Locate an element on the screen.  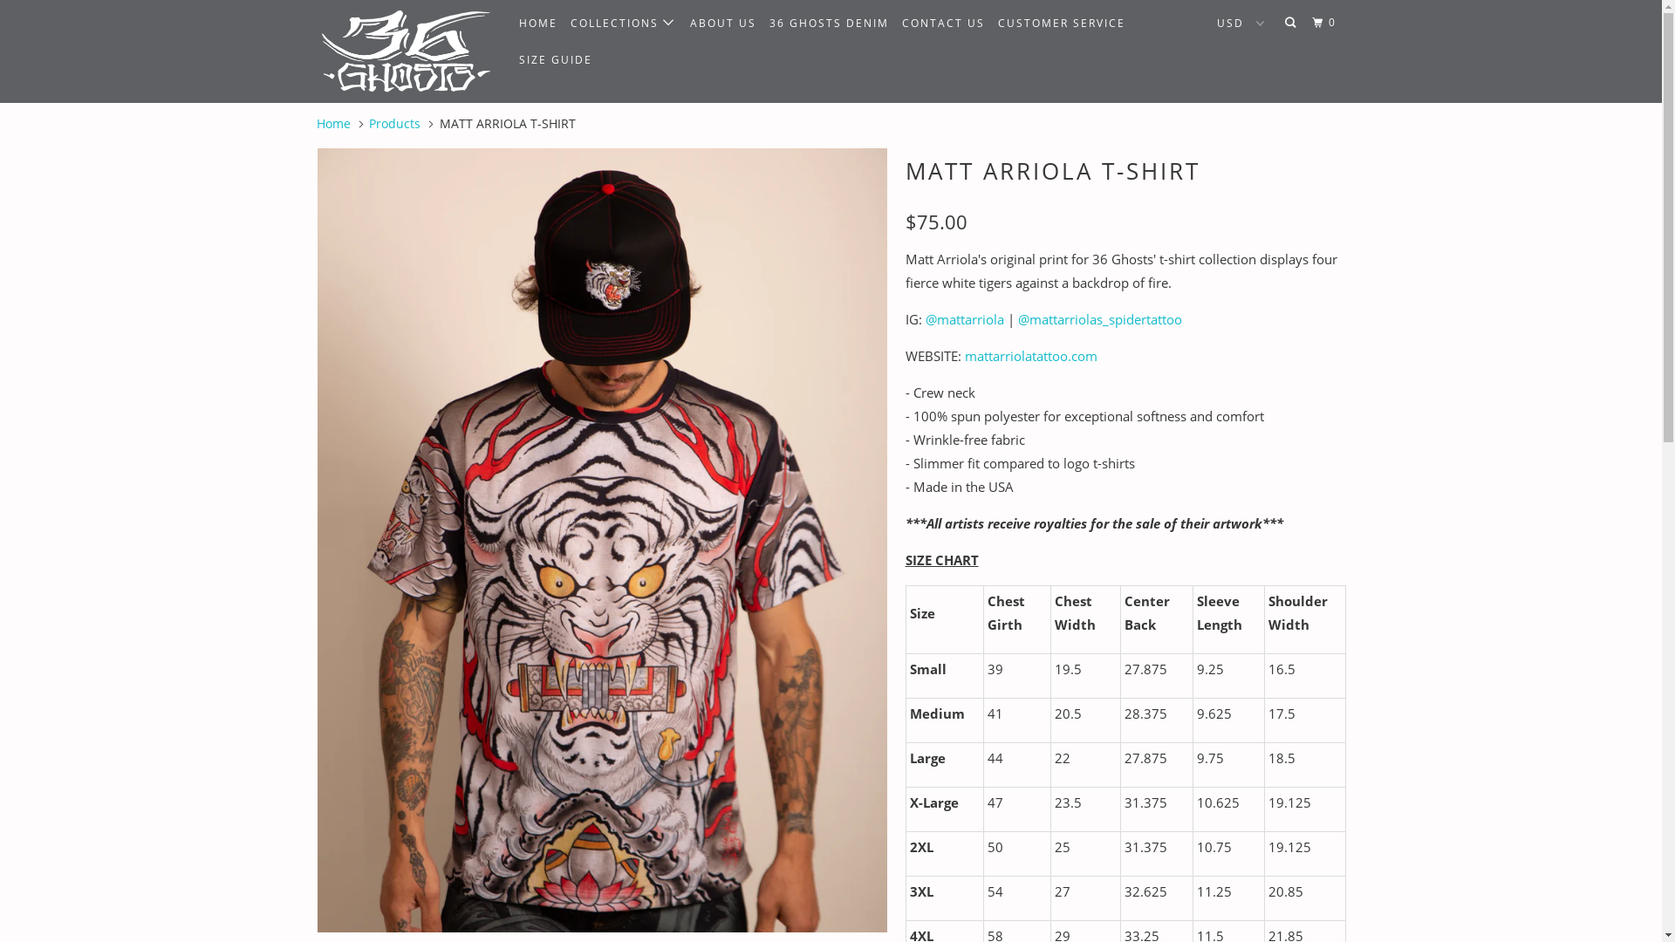
SIZE GUIDE is located at coordinates (555, 60).